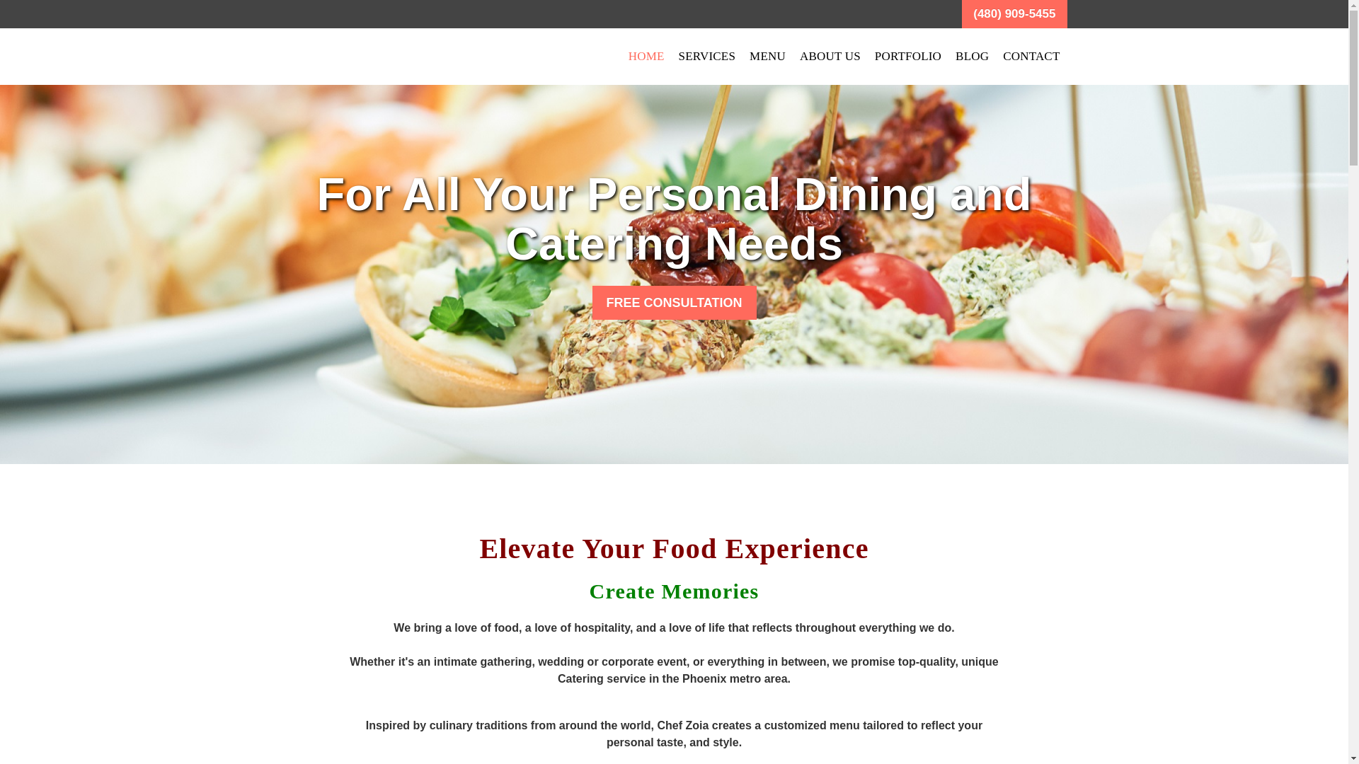  I want to click on CONTACT, so click(1031, 57).